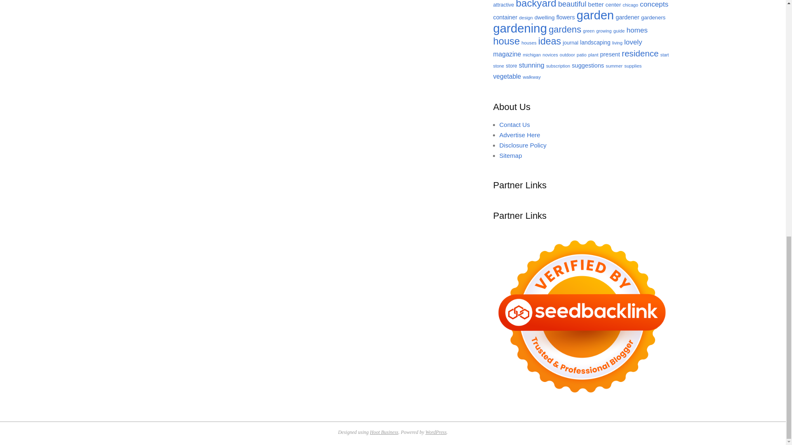 This screenshot has height=445, width=792. What do you see at coordinates (582, 316) in the screenshot?
I see `Seedbacklink` at bounding box center [582, 316].